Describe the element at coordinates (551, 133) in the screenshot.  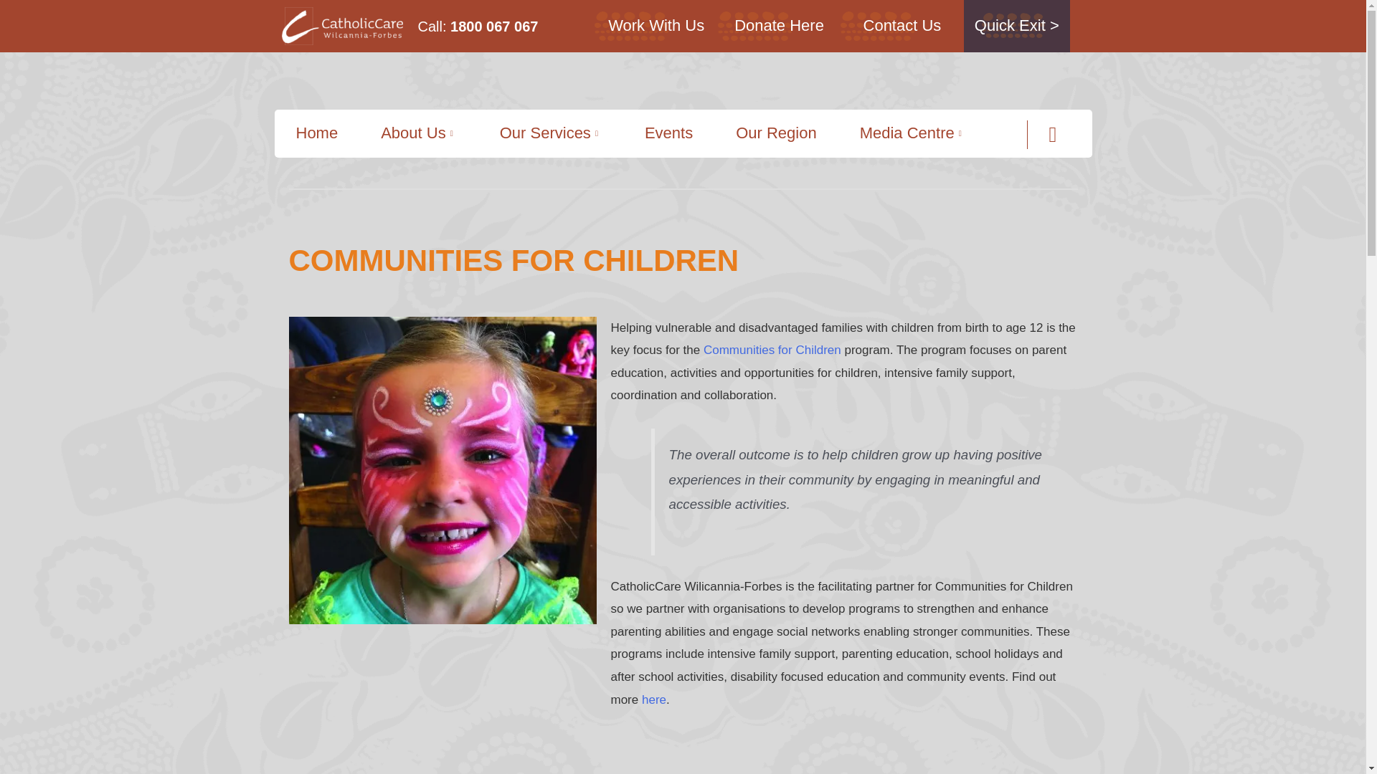
I see `Our Services` at that location.